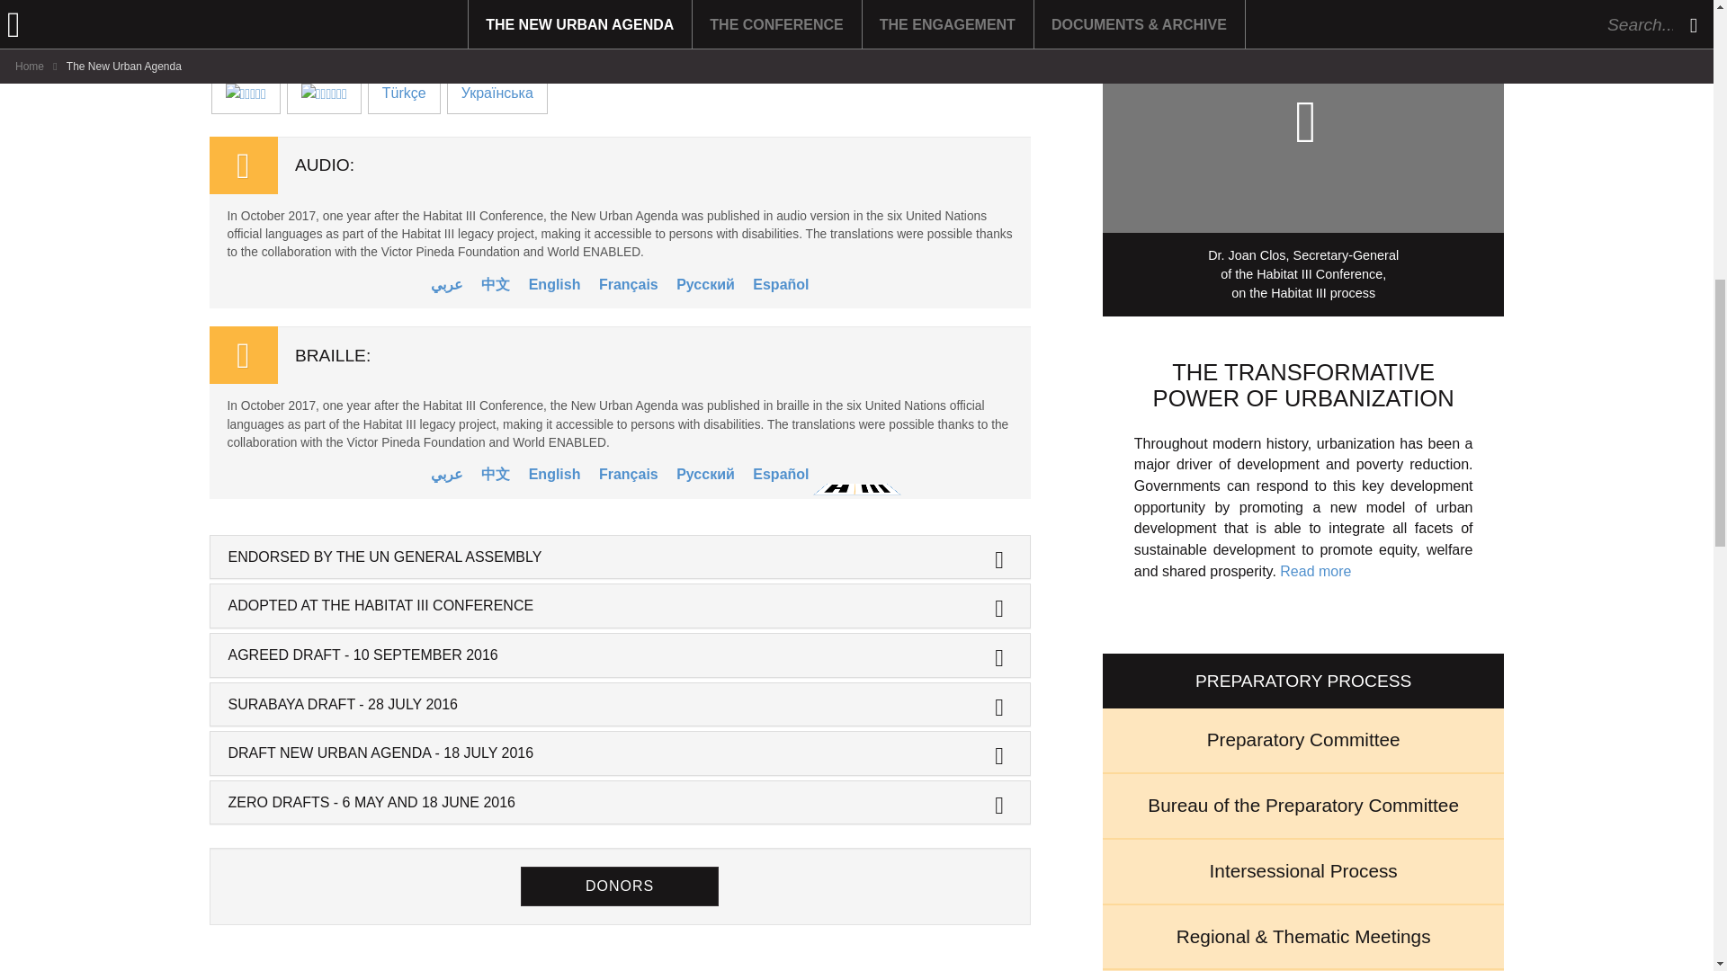  What do you see at coordinates (430, 11) in the screenshot?
I see `Bahasa Malaysia` at bounding box center [430, 11].